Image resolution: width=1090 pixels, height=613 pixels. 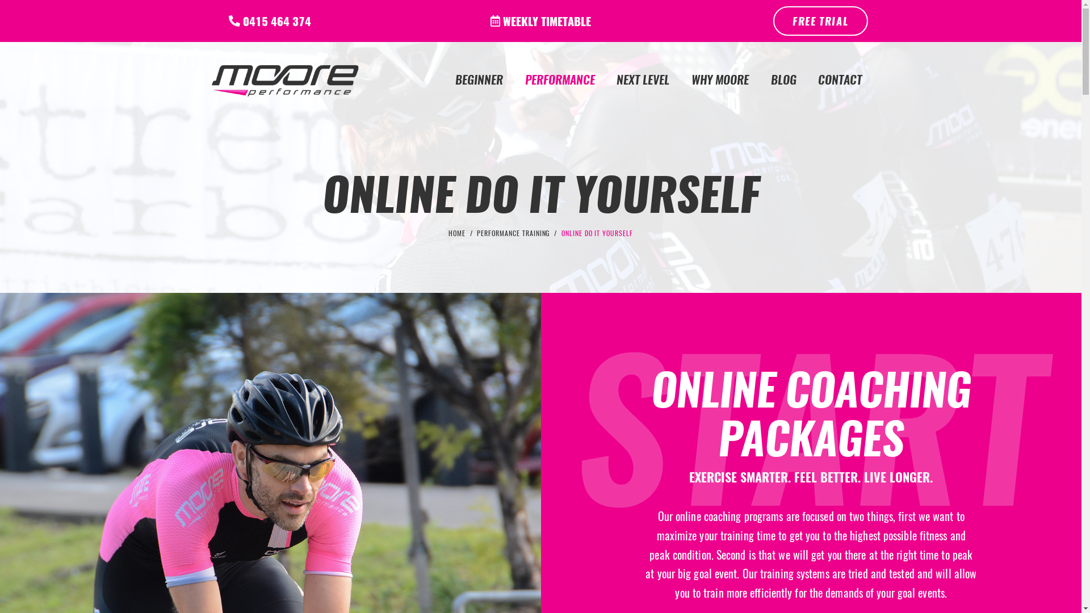 I want to click on BLOG, so click(x=783, y=79).